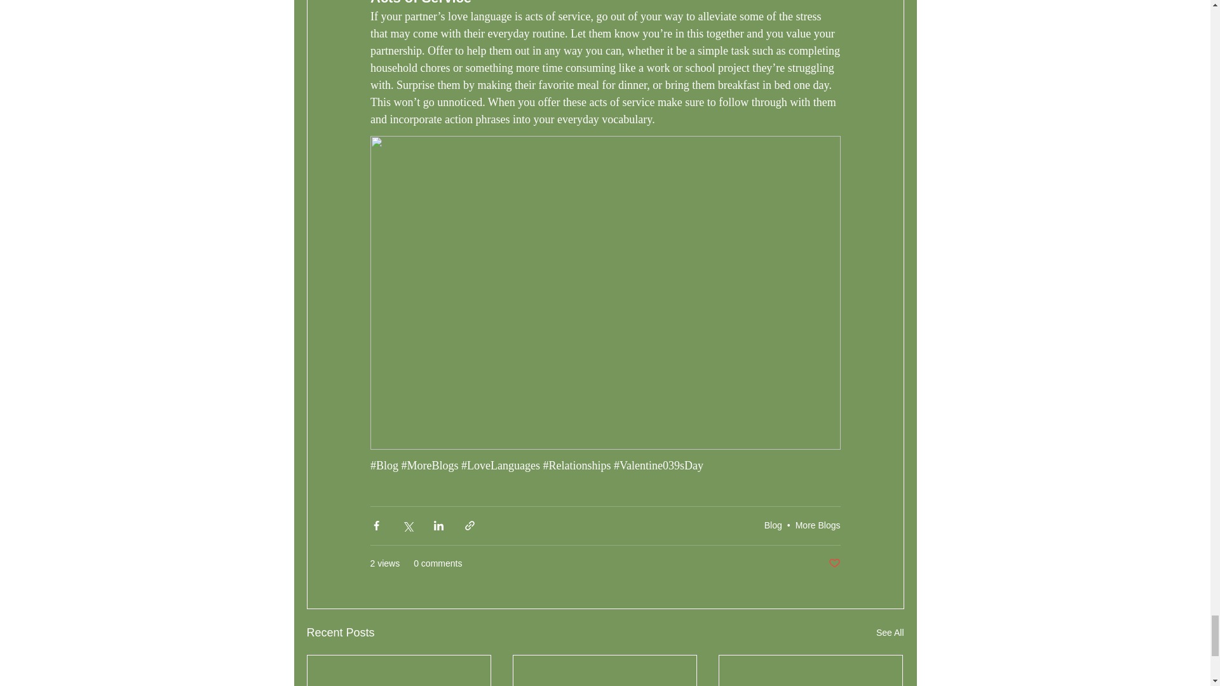  What do you see at coordinates (834, 563) in the screenshot?
I see `Post not marked as liked` at bounding box center [834, 563].